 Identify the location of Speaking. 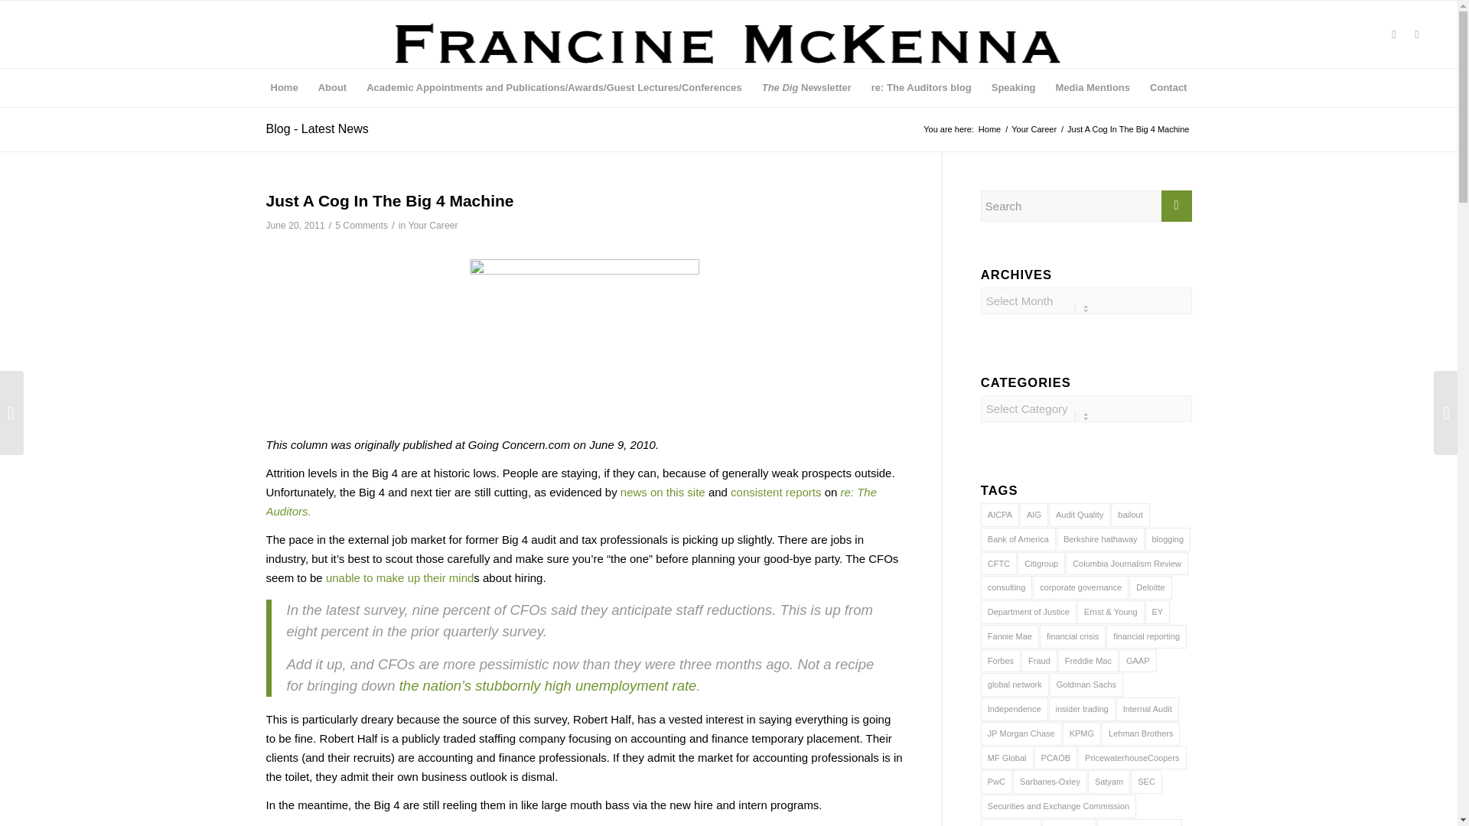
(1013, 87).